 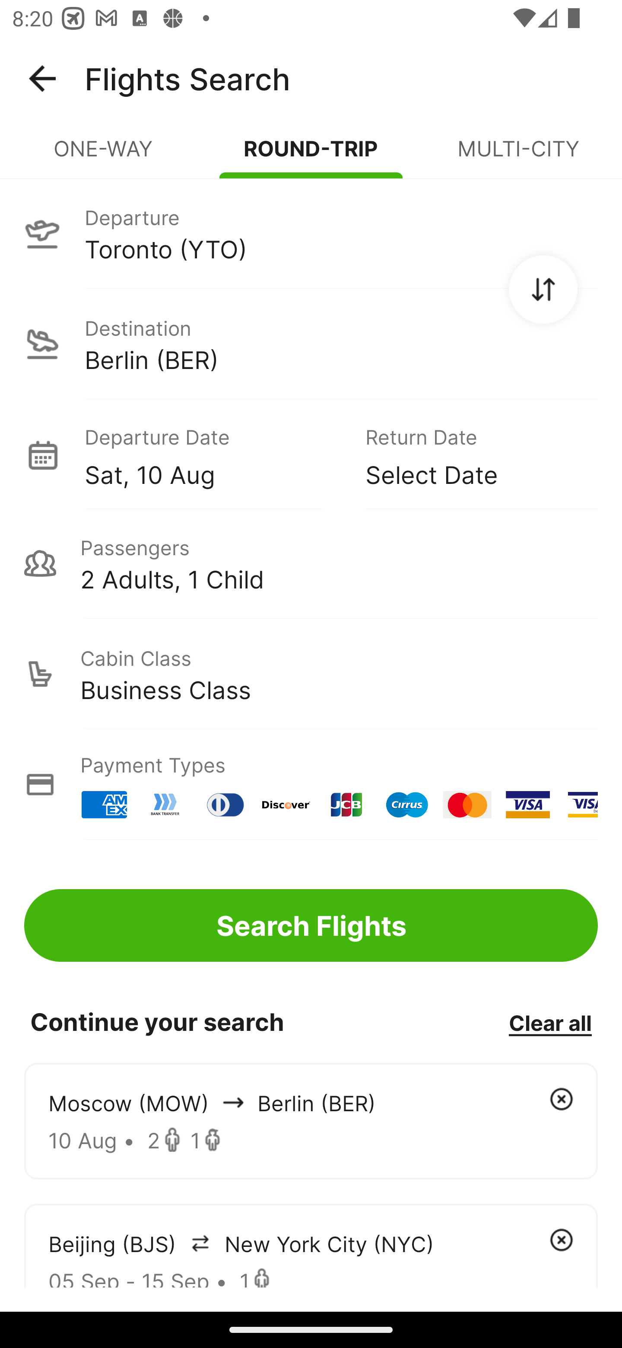 What do you see at coordinates (311, 785) in the screenshot?
I see `Payment Types` at bounding box center [311, 785].